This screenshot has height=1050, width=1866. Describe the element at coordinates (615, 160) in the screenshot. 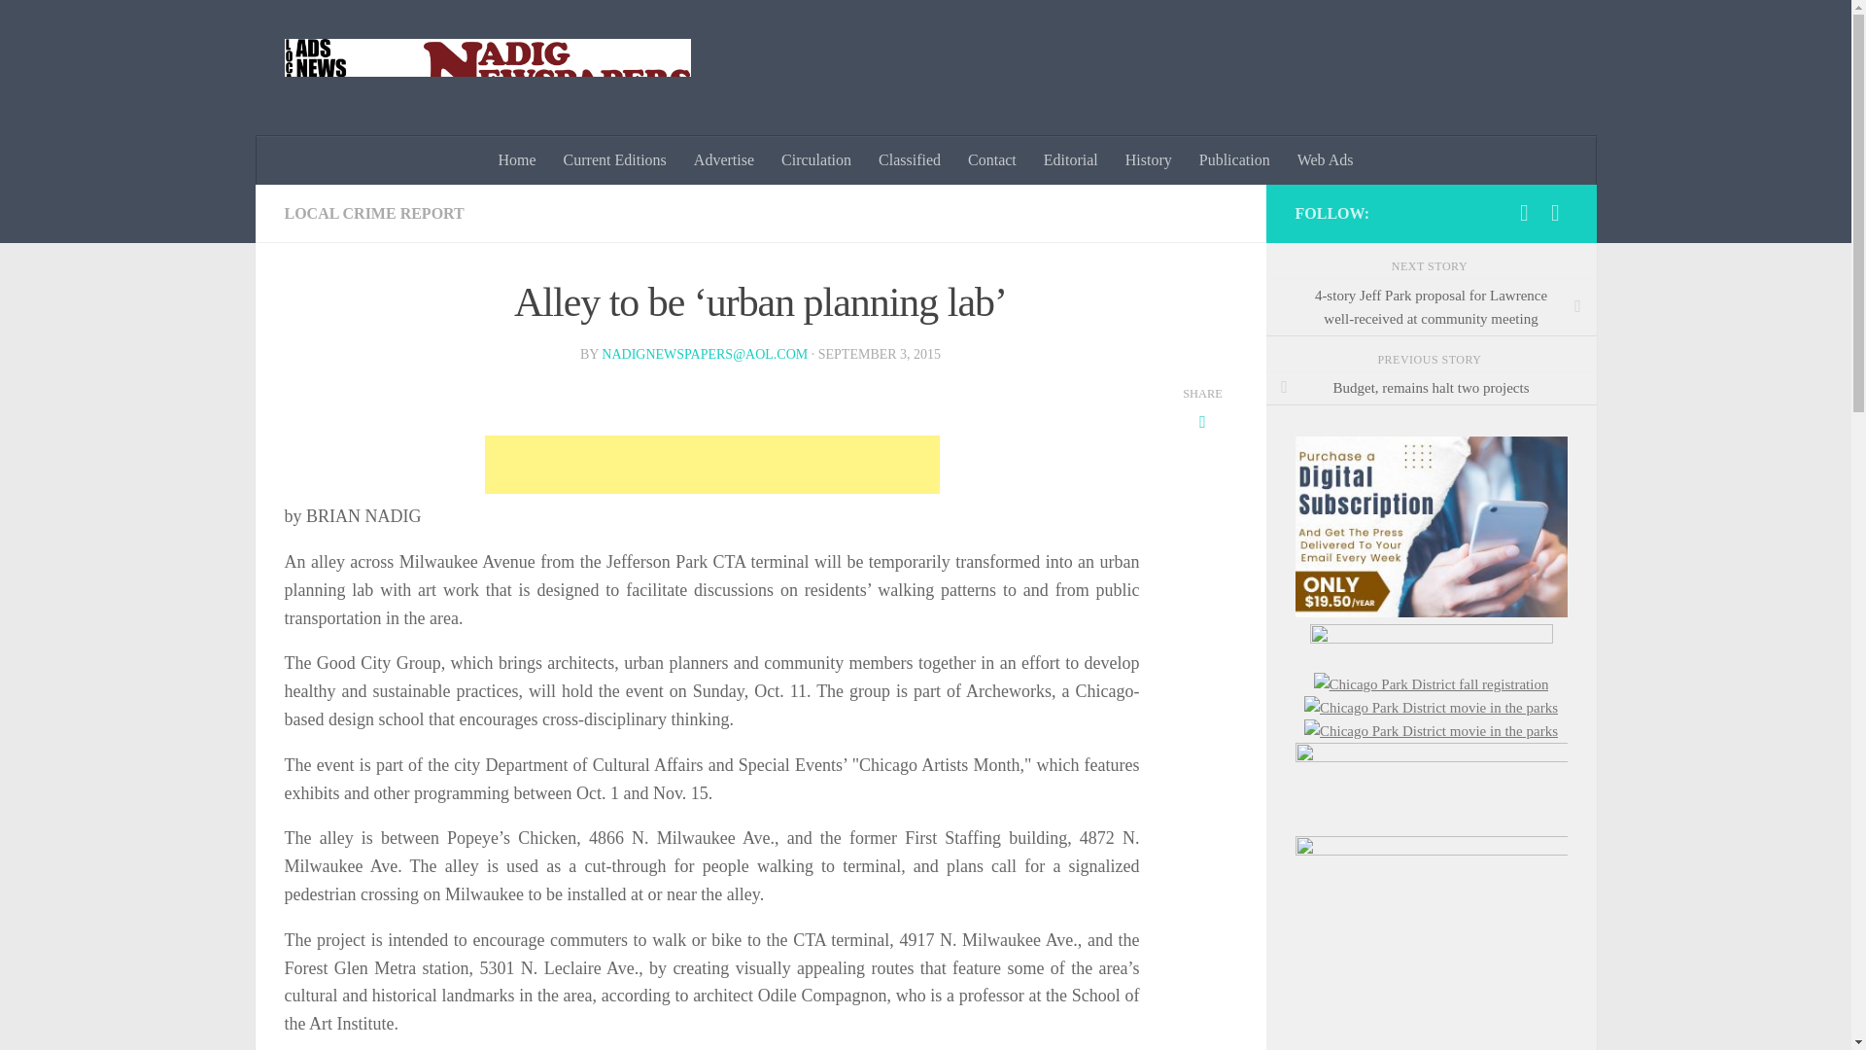

I see `Current Editions` at that location.